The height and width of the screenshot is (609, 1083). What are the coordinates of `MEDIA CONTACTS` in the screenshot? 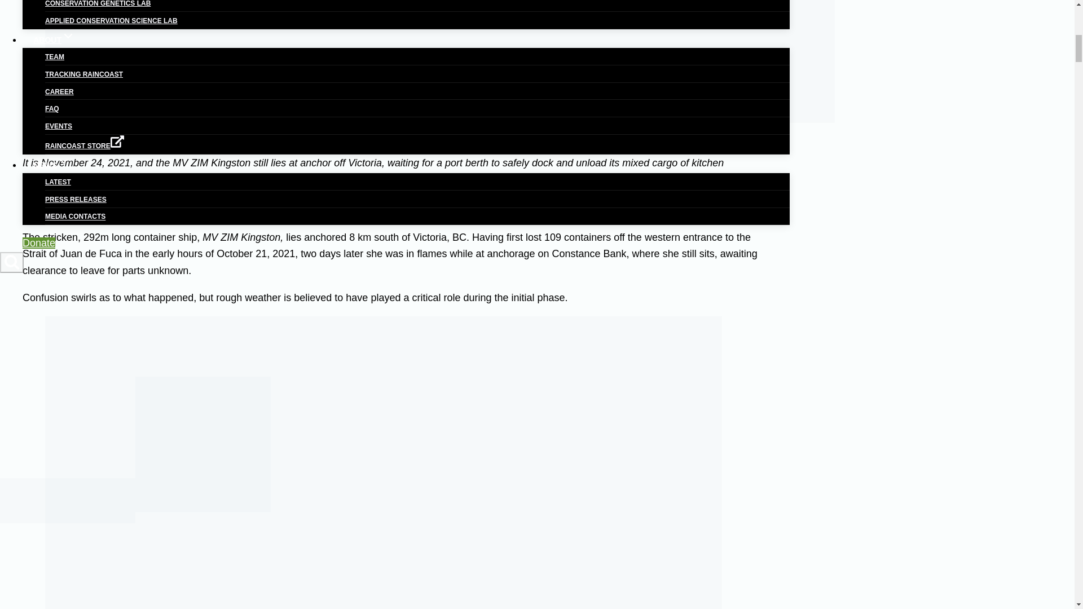 It's located at (75, 217).